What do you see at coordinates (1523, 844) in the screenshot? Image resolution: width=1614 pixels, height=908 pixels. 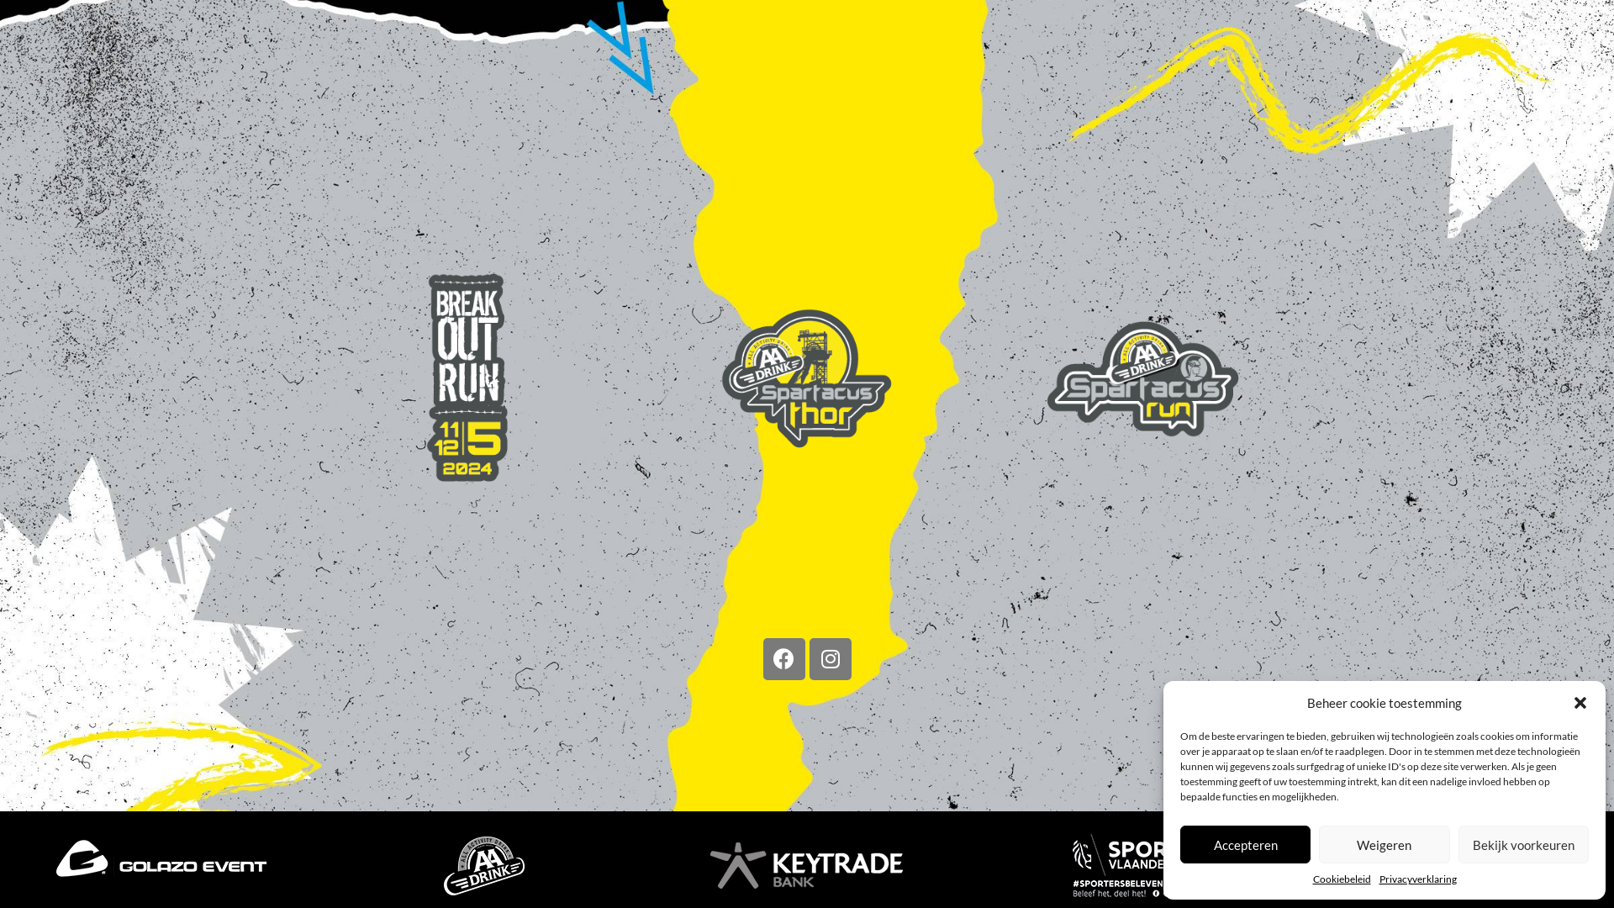 I see `Bekijk voorkeuren` at bounding box center [1523, 844].